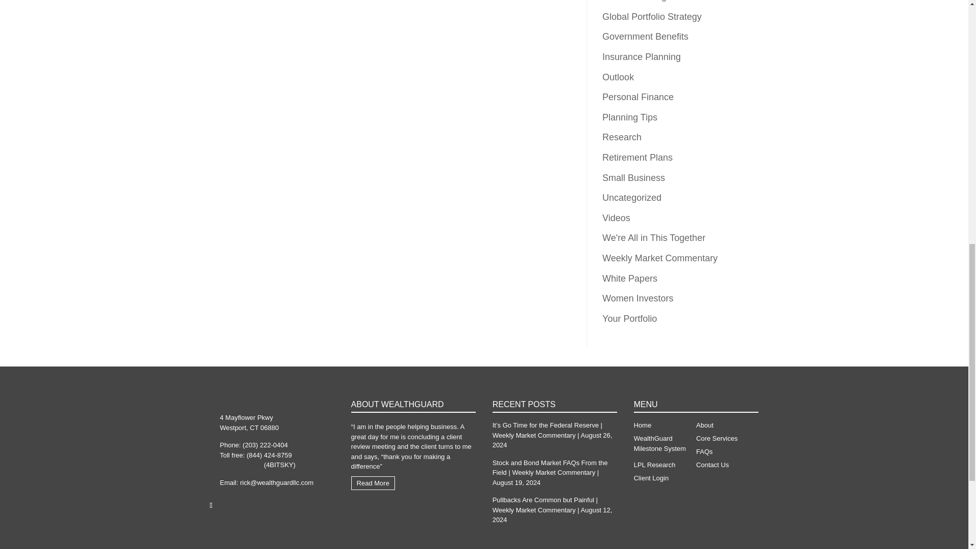 The image size is (976, 549). I want to click on Small Business, so click(633, 178).